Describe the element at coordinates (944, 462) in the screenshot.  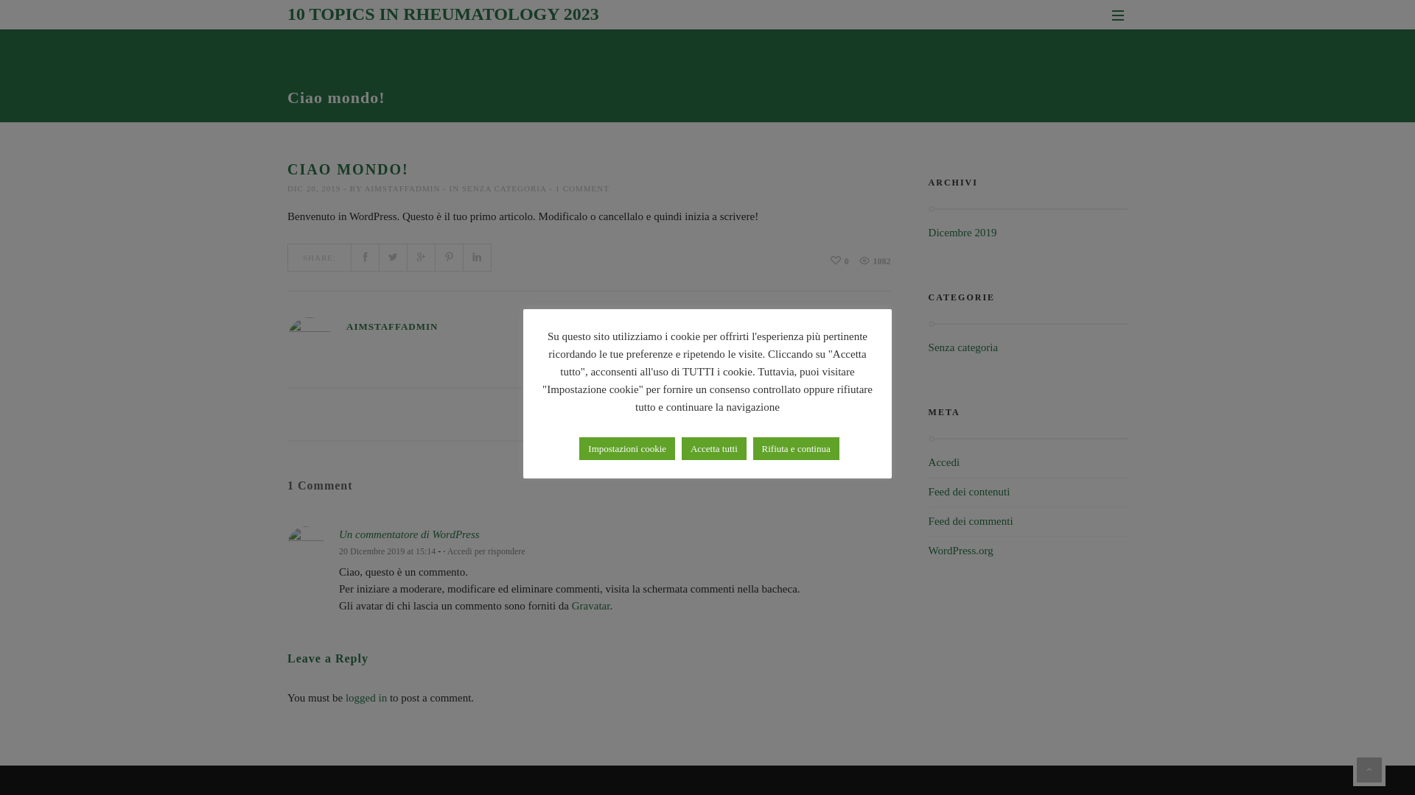
I see `Accedi` at that location.